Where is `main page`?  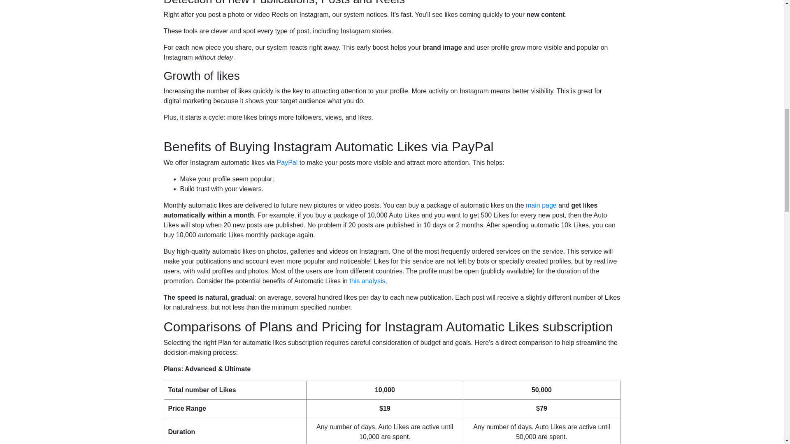 main page is located at coordinates (541, 205).